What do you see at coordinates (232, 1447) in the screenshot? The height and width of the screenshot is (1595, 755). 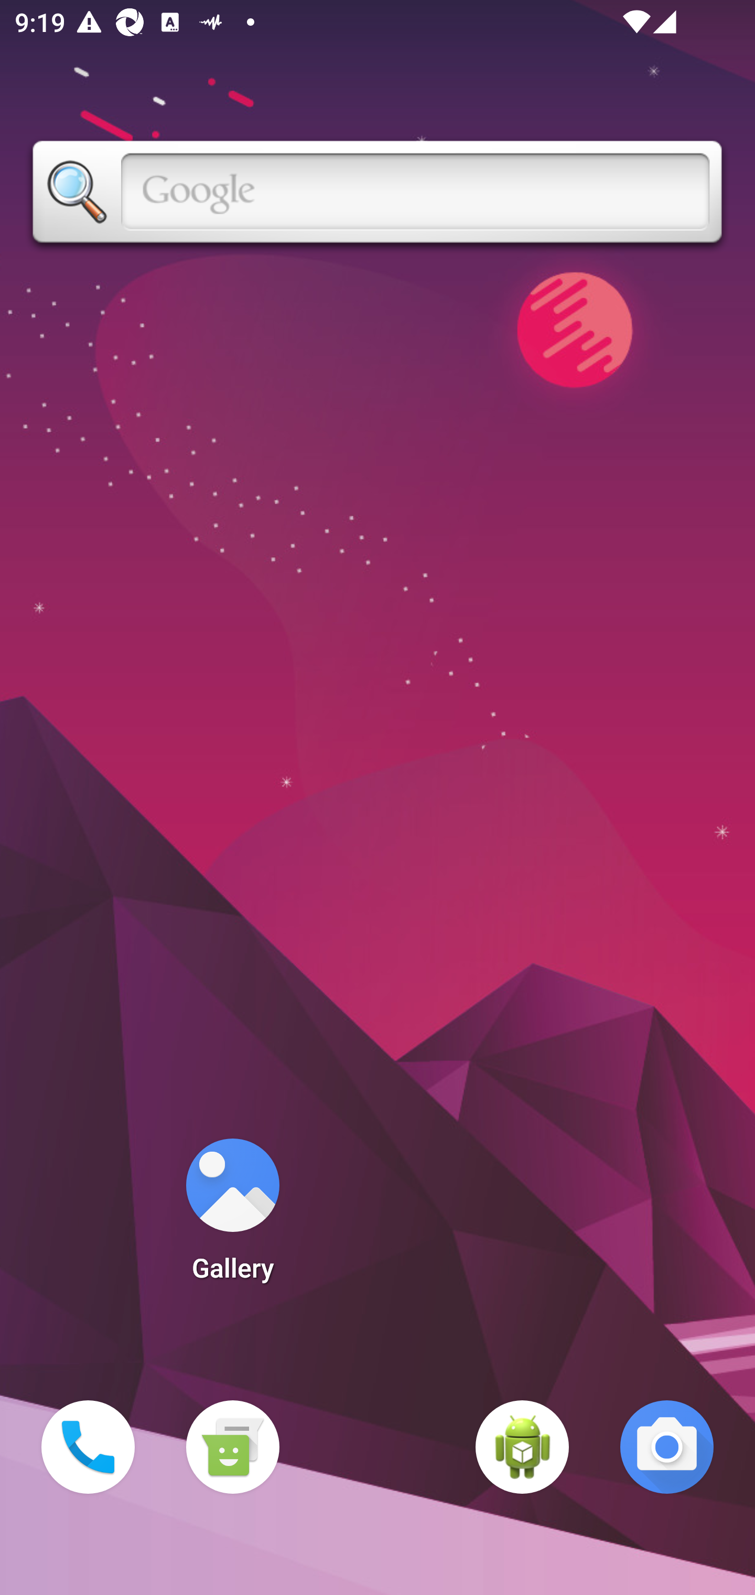 I see `Messaging` at bounding box center [232, 1447].